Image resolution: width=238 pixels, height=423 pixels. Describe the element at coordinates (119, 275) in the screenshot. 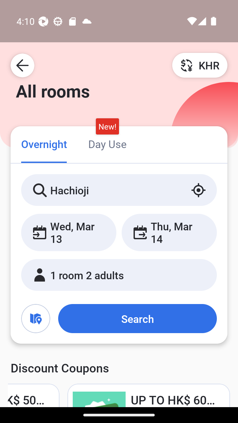

I see `1 room 2 adults` at that location.